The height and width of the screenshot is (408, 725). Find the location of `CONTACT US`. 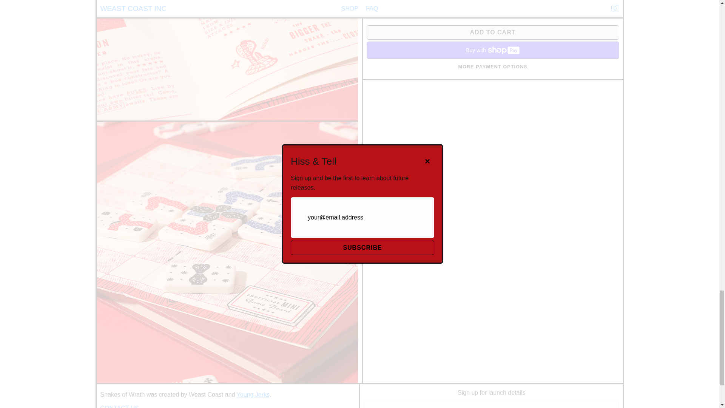

CONTACT US is located at coordinates (120, 404).